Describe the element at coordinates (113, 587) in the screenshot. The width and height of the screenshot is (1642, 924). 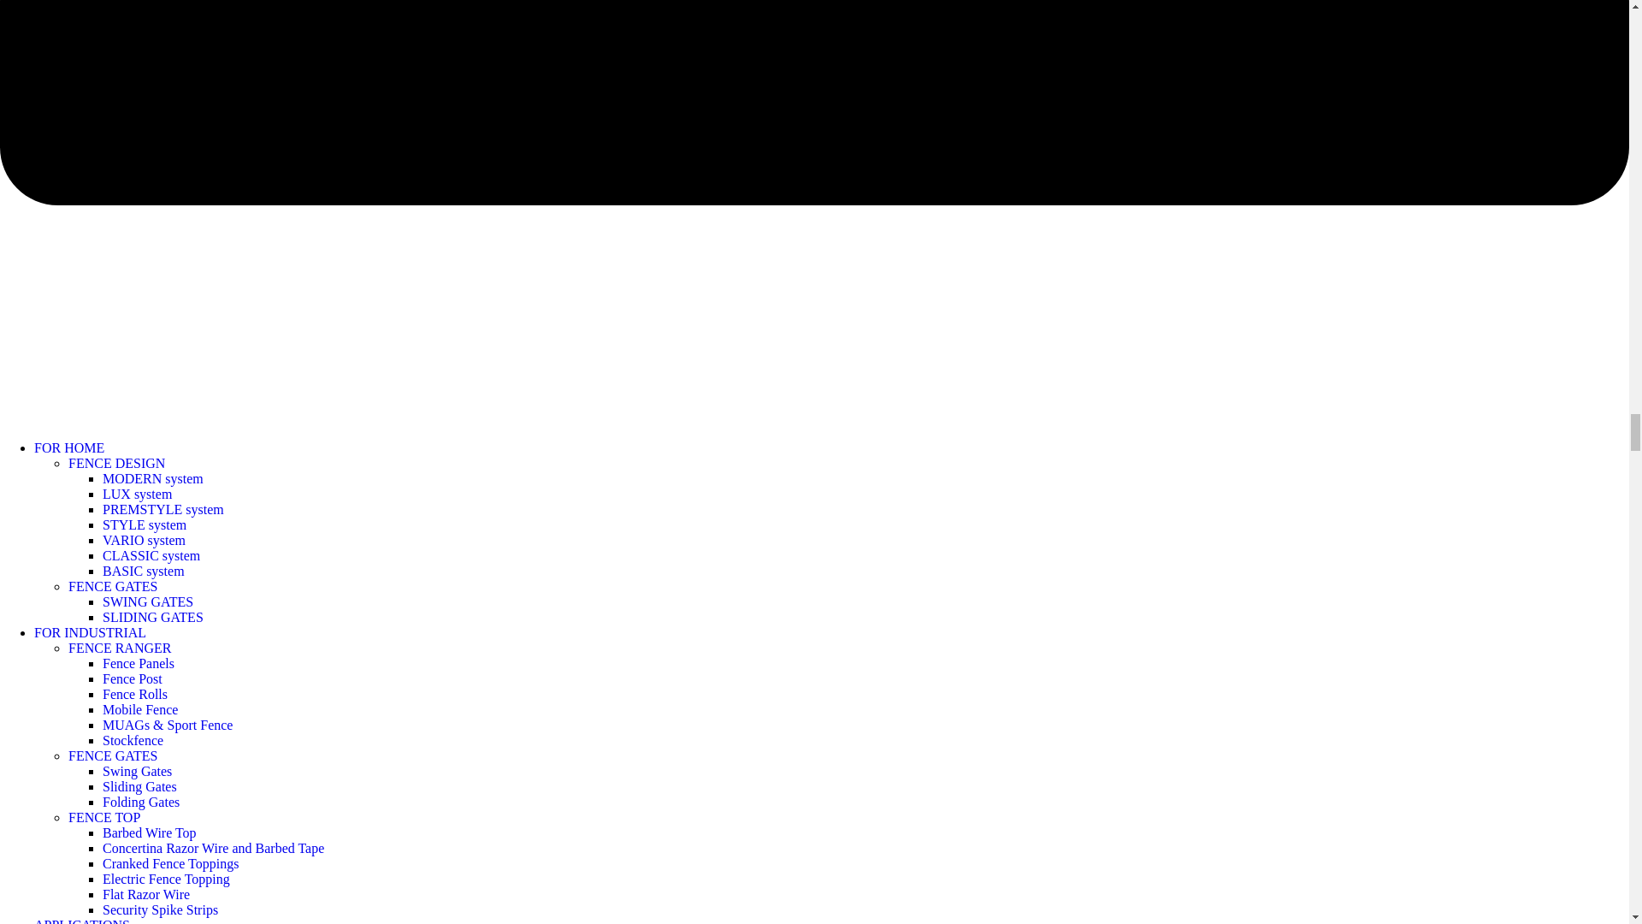
I see `FENCE GATES` at that location.